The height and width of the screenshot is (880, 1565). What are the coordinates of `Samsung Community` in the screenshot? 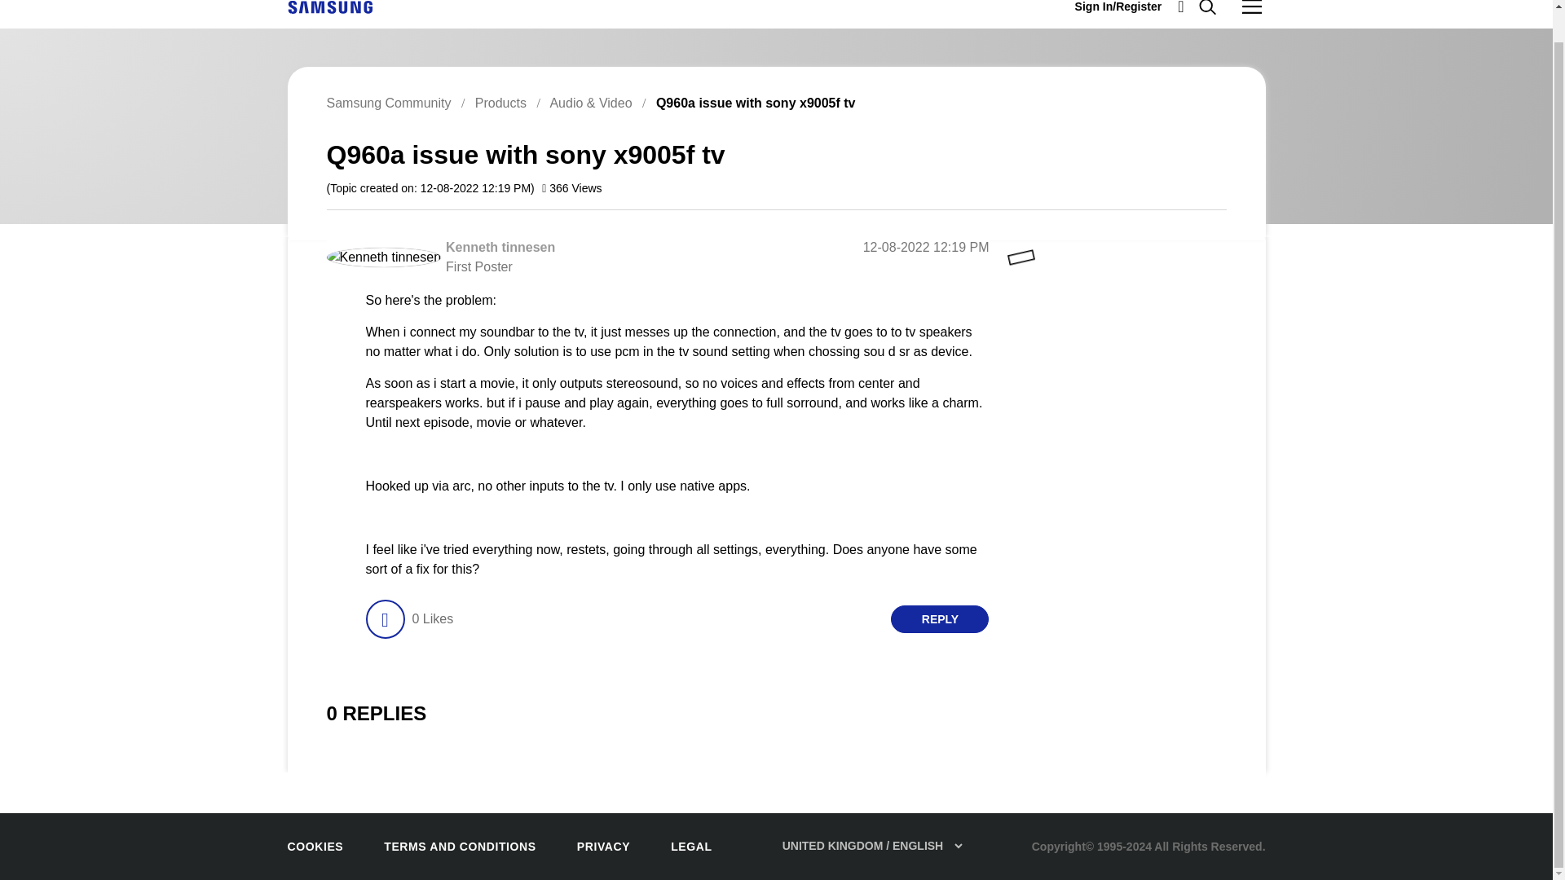 It's located at (388, 103).